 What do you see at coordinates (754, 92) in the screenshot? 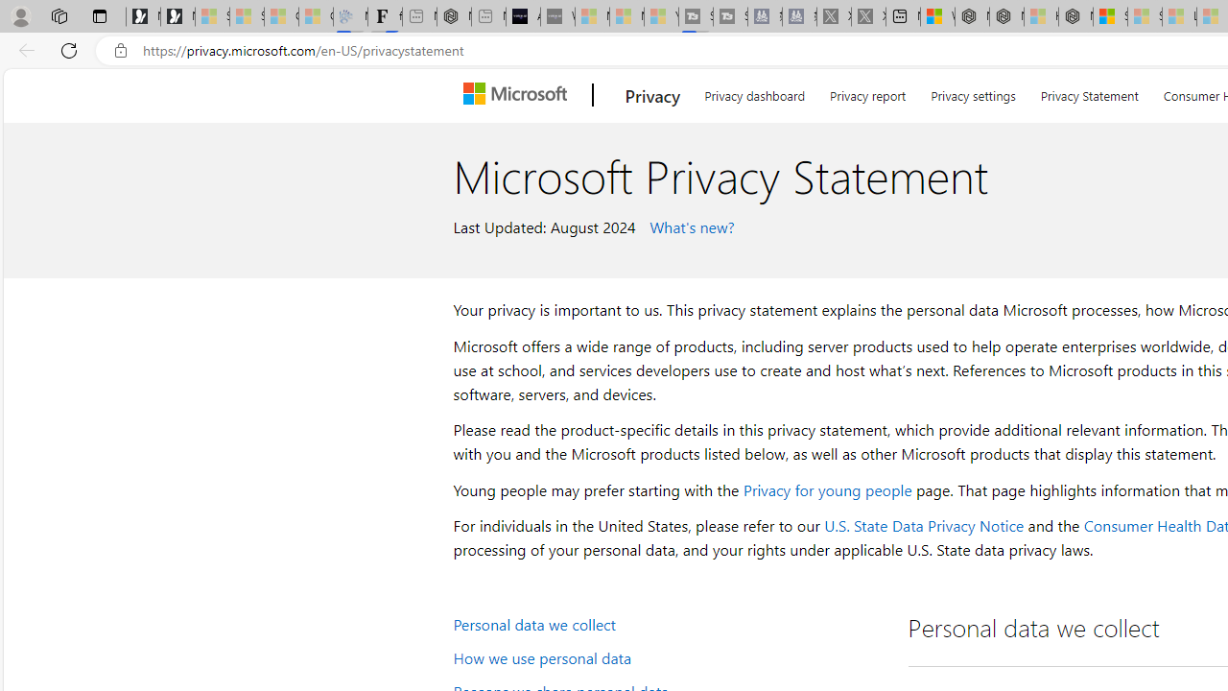
I see `Privacy dashboard` at bounding box center [754, 92].